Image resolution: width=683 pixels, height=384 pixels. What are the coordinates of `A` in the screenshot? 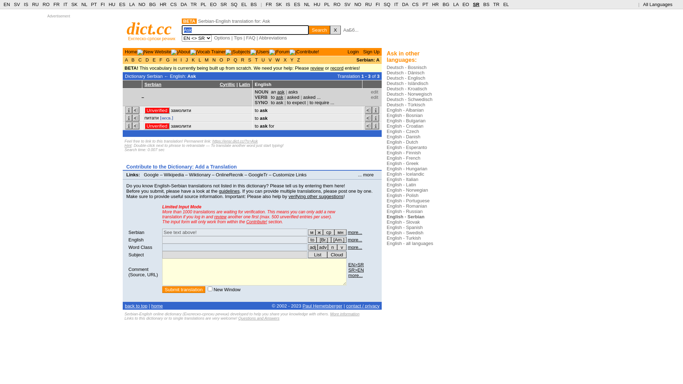 It's located at (127, 60).